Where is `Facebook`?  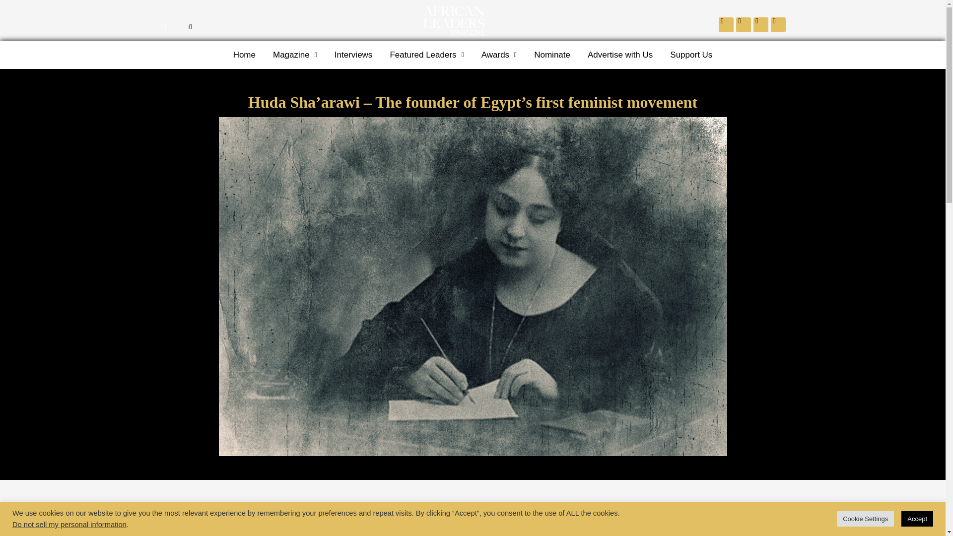
Facebook is located at coordinates (726, 24).